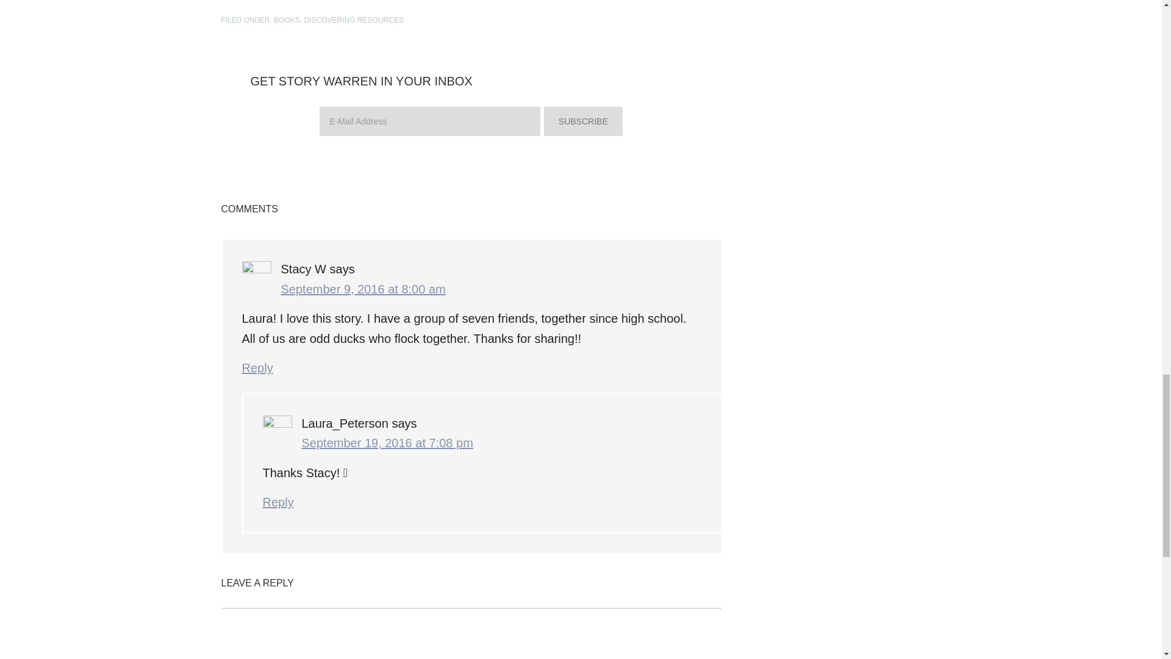 The height and width of the screenshot is (659, 1171). Describe the element at coordinates (287, 20) in the screenshot. I see `BOOKS` at that location.